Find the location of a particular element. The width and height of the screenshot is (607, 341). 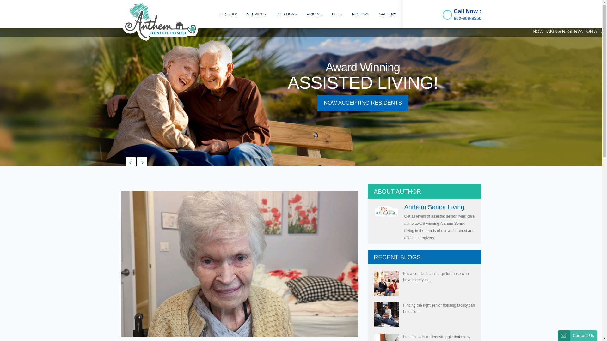

REVIEWS is located at coordinates (360, 14).